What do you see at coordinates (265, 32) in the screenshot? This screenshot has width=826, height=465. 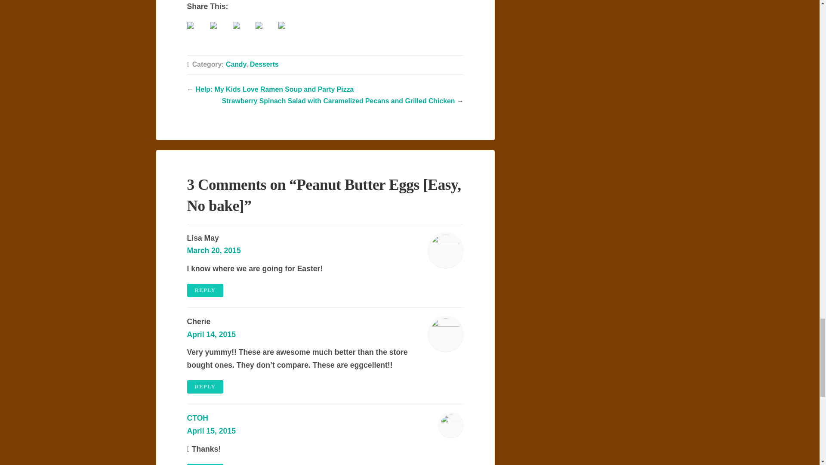 I see `Share on Linkedin` at bounding box center [265, 32].